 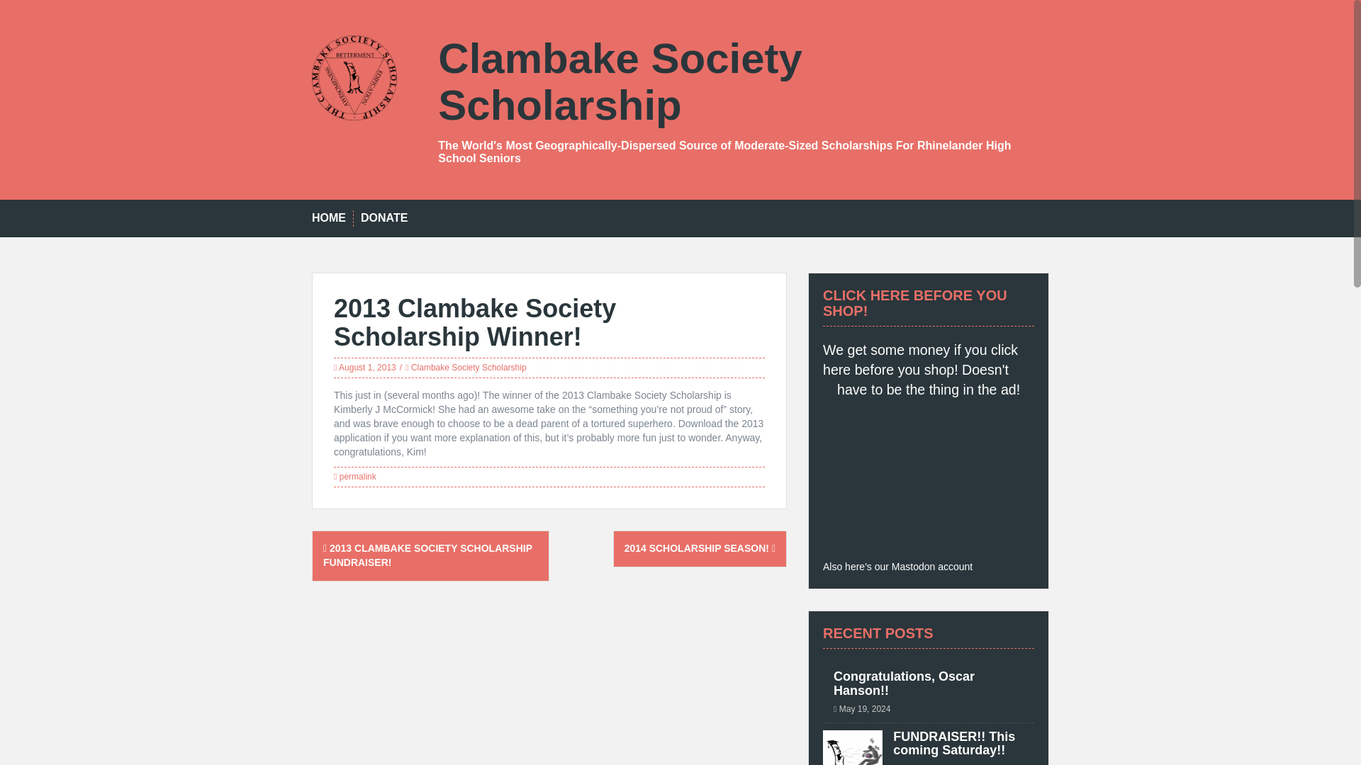 What do you see at coordinates (913, 566) in the screenshot?
I see `Mastodon` at bounding box center [913, 566].